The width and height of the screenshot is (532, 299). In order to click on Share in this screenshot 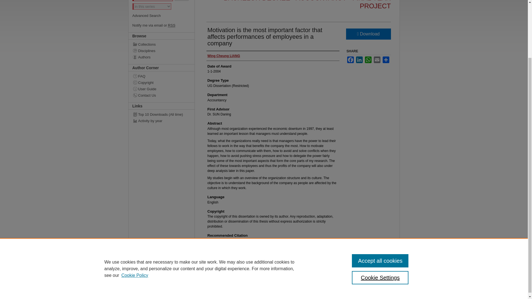, I will do `click(386, 60)`.